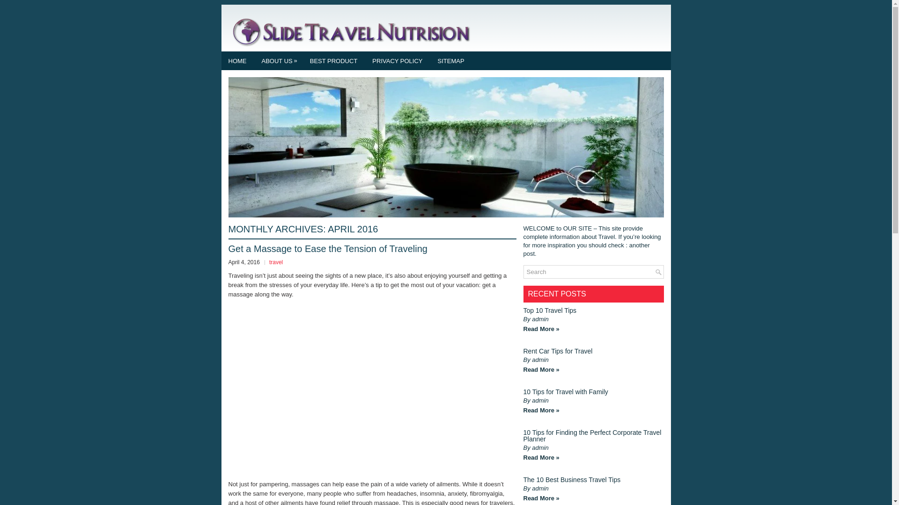  What do you see at coordinates (572, 480) in the screenshot?
I see `The 10 Best Business Travel Tips` at bounding box center [572, 480].